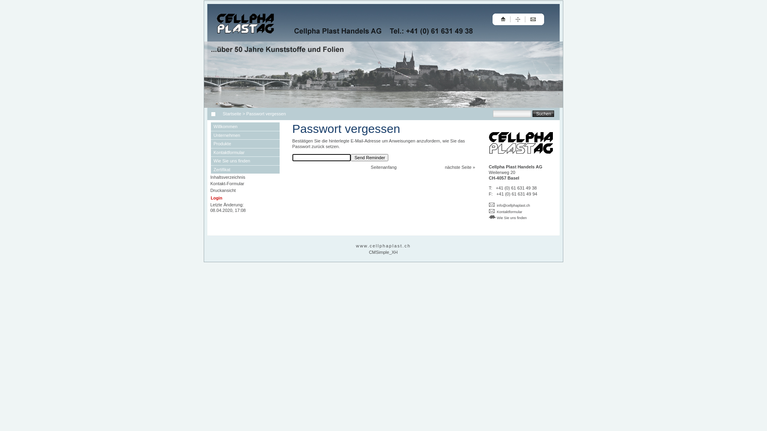 The height and width of the screenshot is (431, 767). Describe the element at coordinates (223, 190) in the screenshot. I see `Druckansicht` at that location.